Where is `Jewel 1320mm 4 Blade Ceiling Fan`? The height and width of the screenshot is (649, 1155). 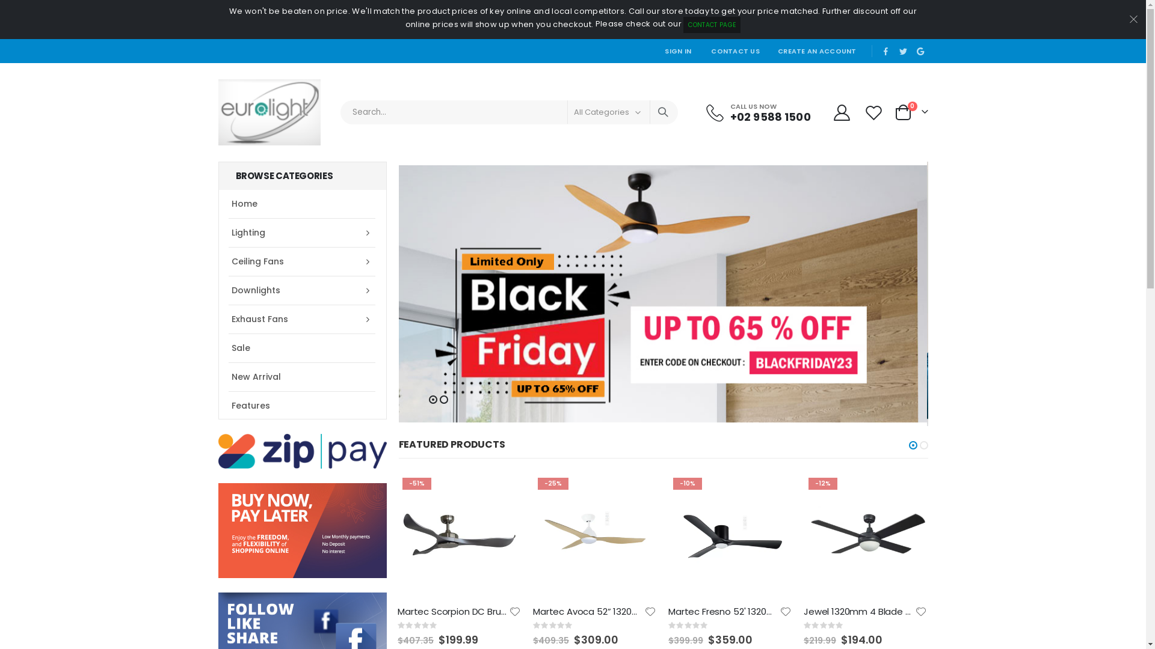
Jewel 1320mm 4 Blade Ceiling Fan is located at coordinates (859, 612).